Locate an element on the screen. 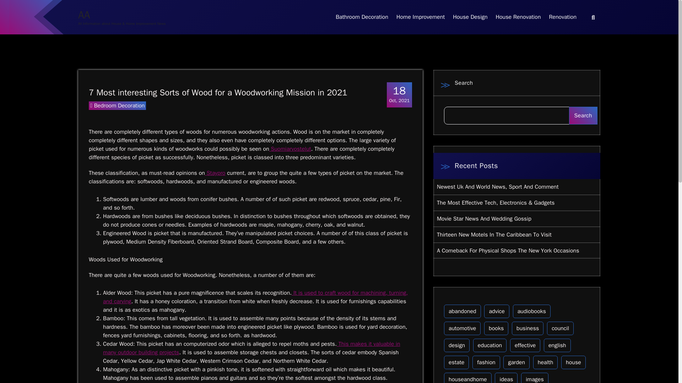 The width and height of the screenshot is (682, 383). AA is located at coordinates (84, 15).